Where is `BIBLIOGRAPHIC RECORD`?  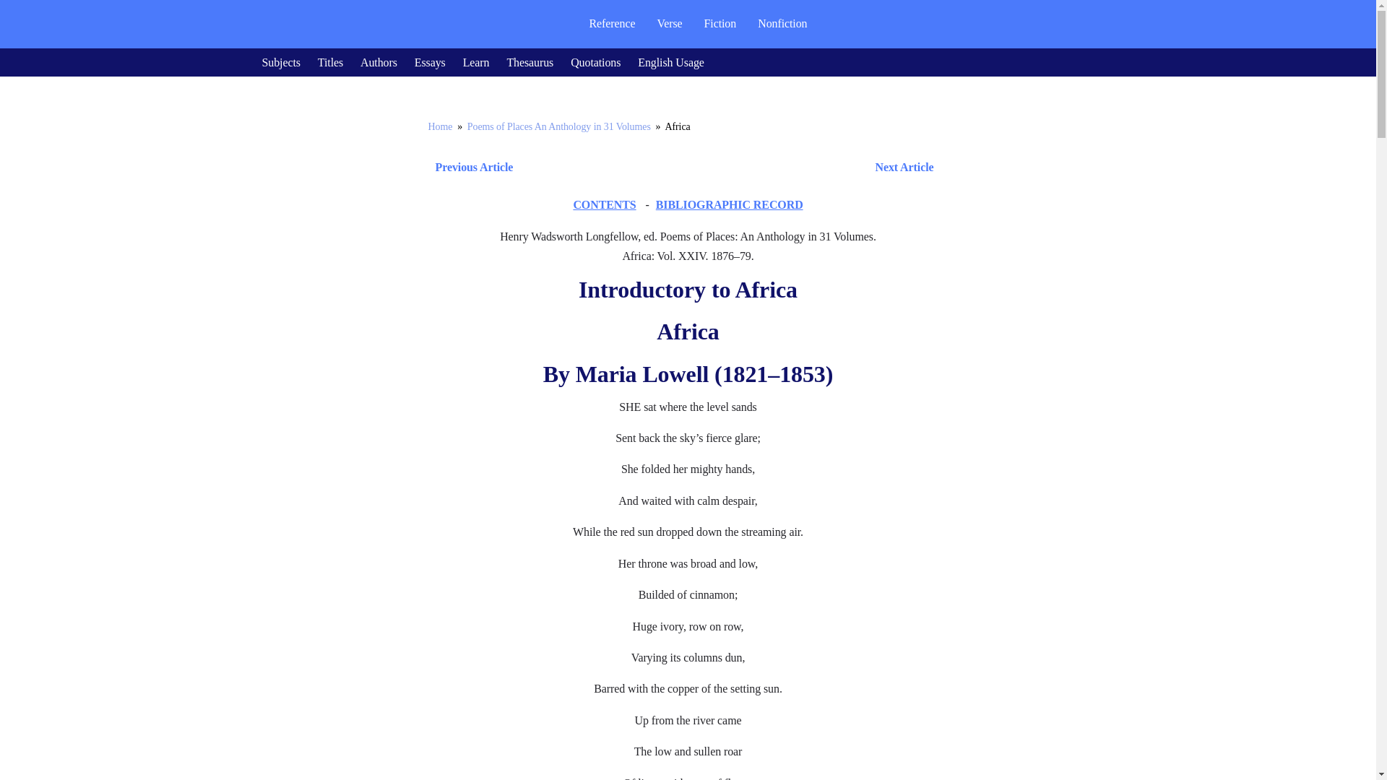 BIBLIOGRAPHIC RECORD is located at coordinates (730, 204).